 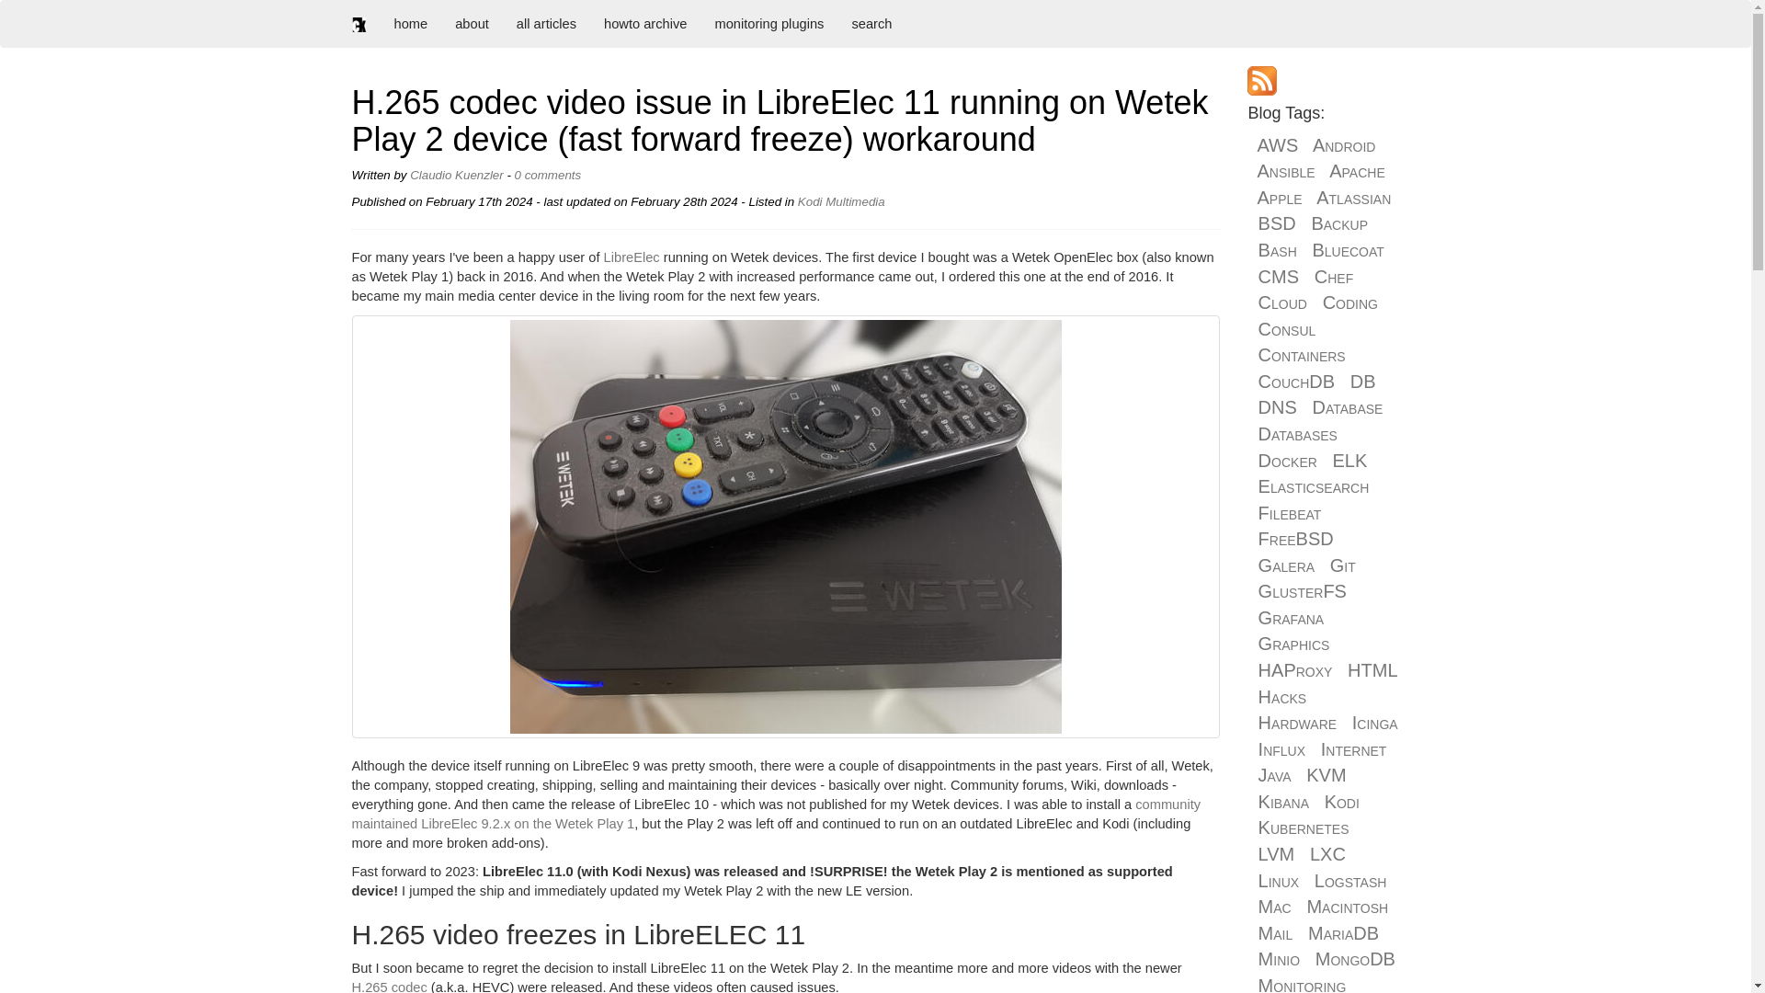 I want to click on Apple, so click(x=1280, y=197).